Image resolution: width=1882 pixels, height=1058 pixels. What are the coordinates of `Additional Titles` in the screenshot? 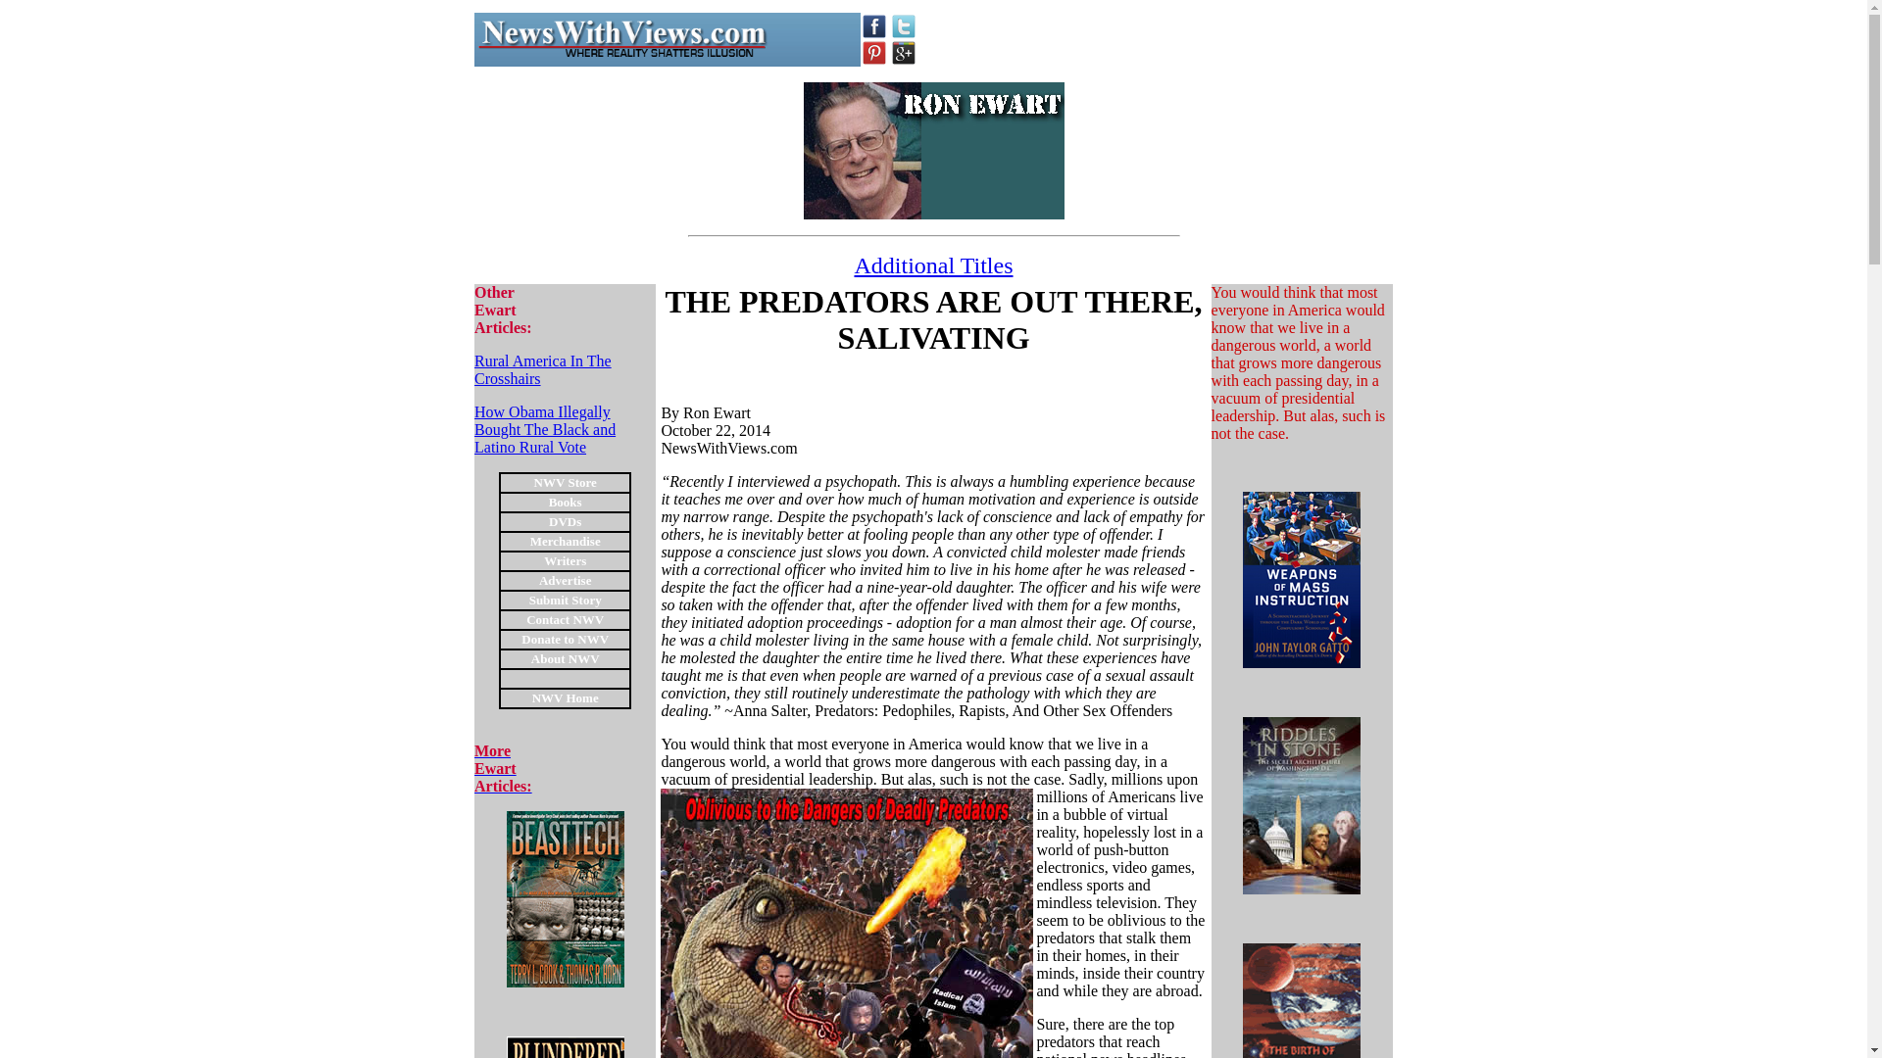 It's located at (565, 501).